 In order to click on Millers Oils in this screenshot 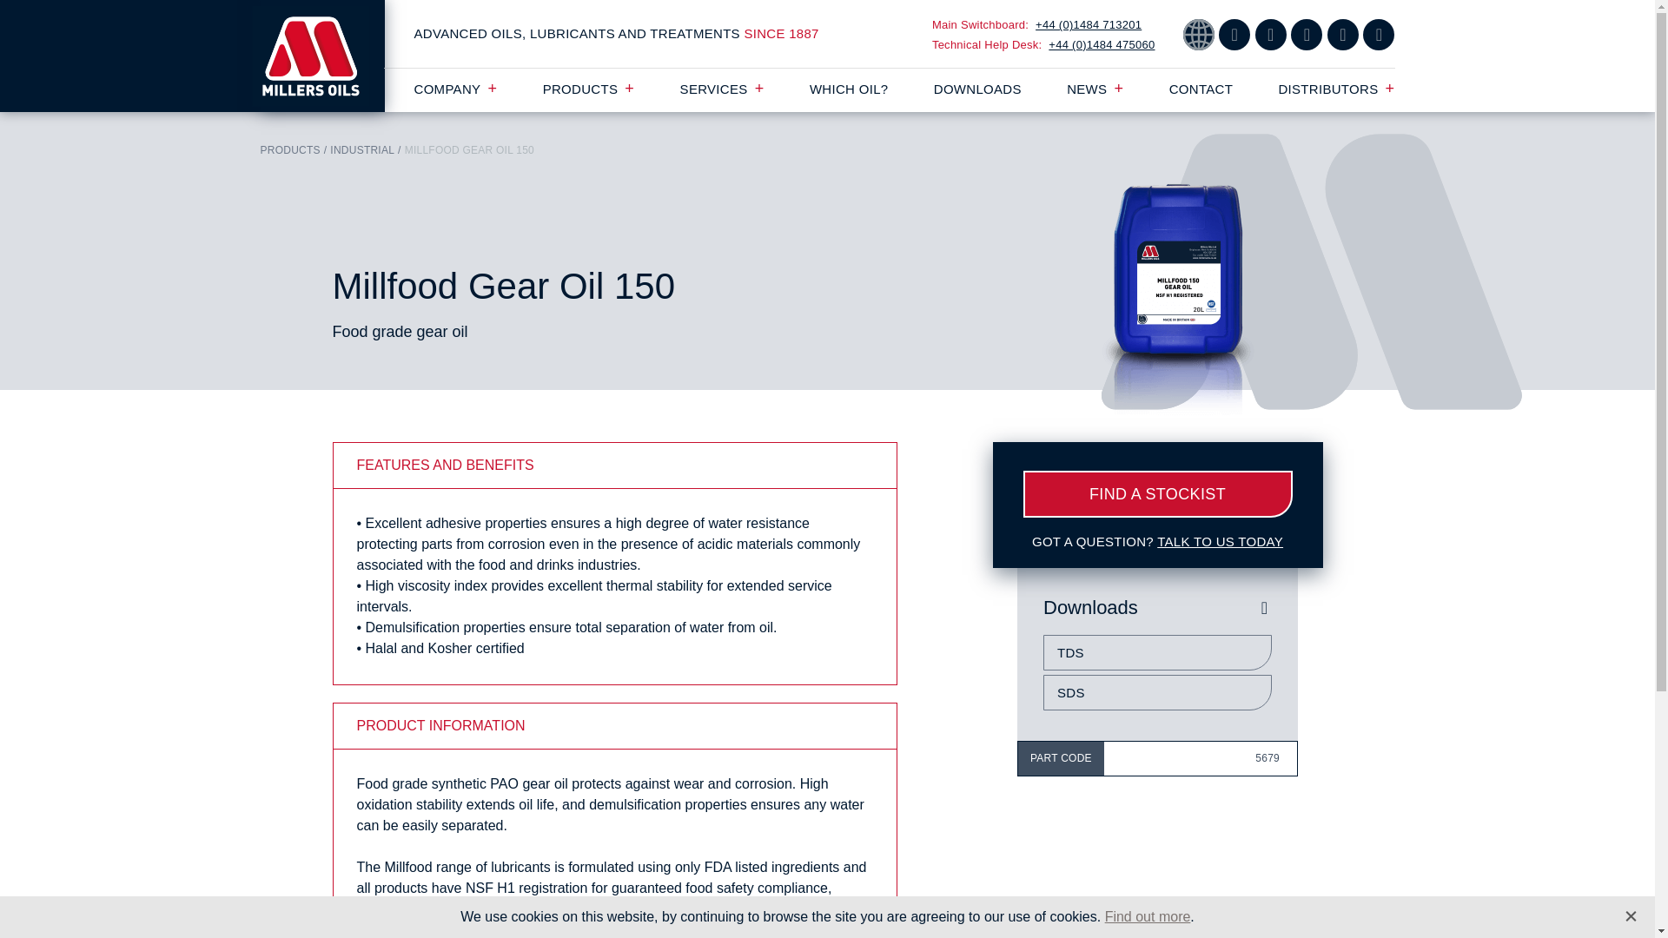, I will do `click(321, 56)`.